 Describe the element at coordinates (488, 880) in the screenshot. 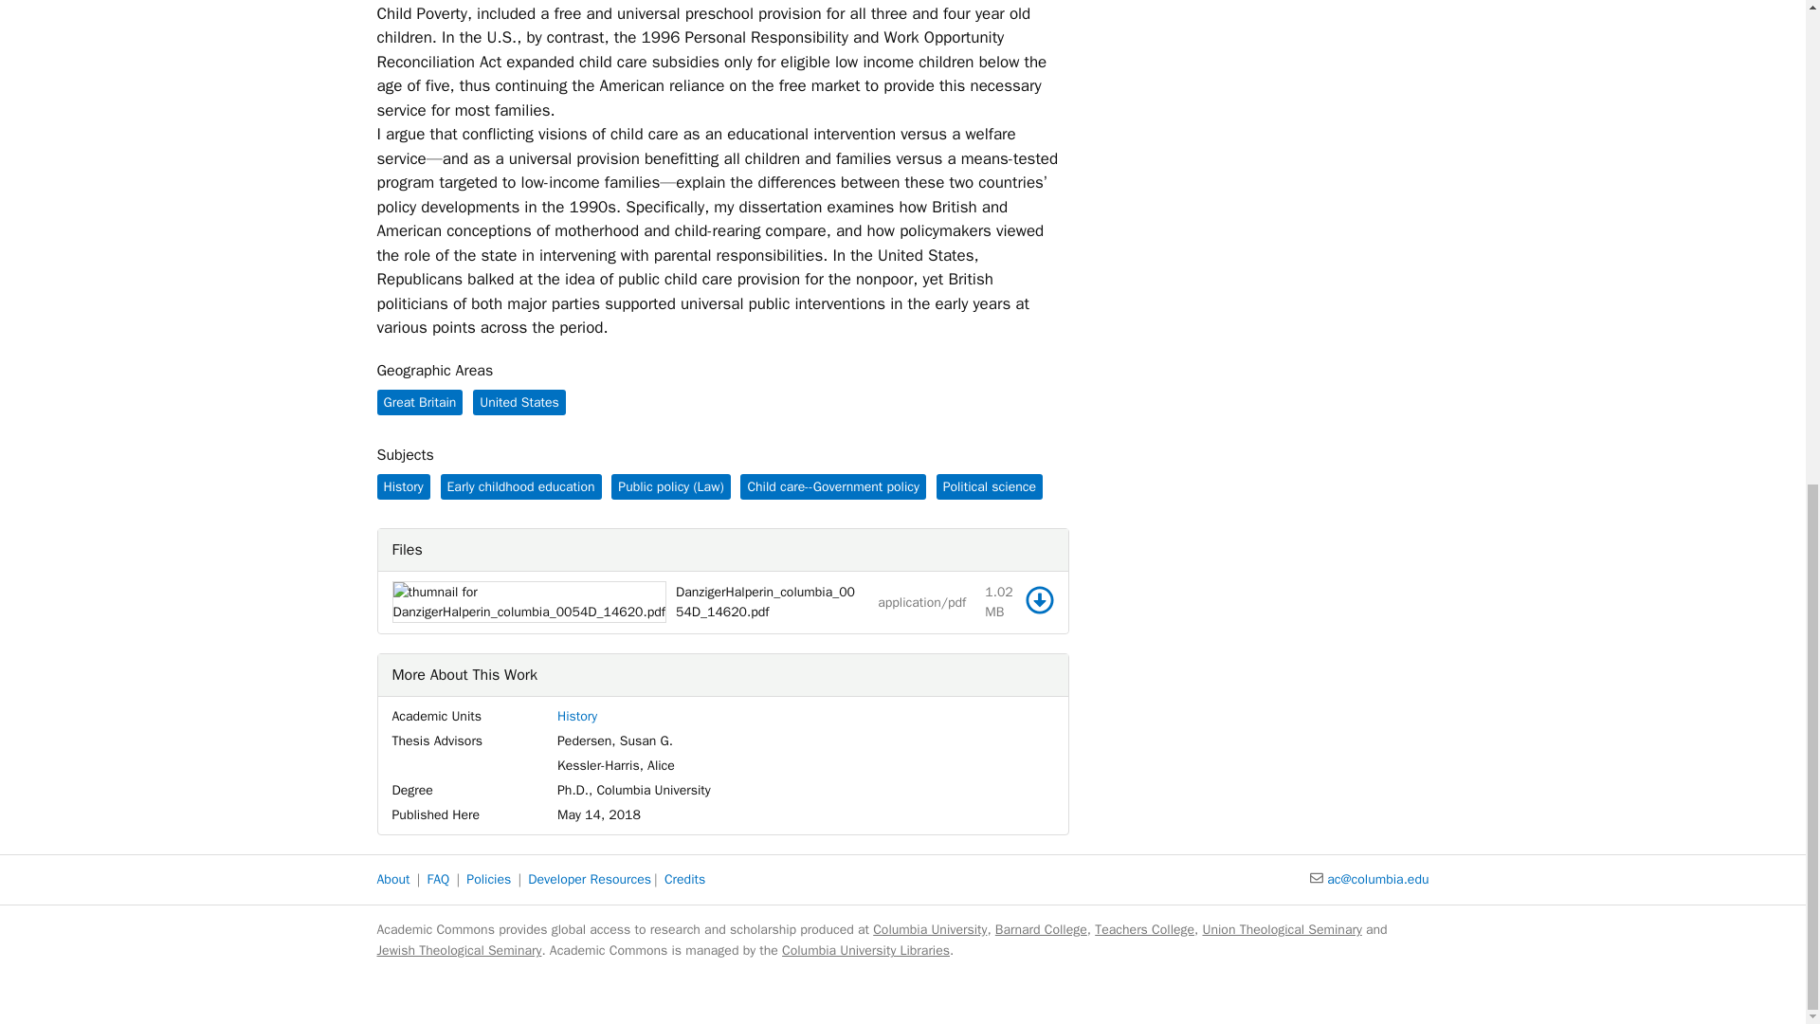

I see `Policies` at that location.